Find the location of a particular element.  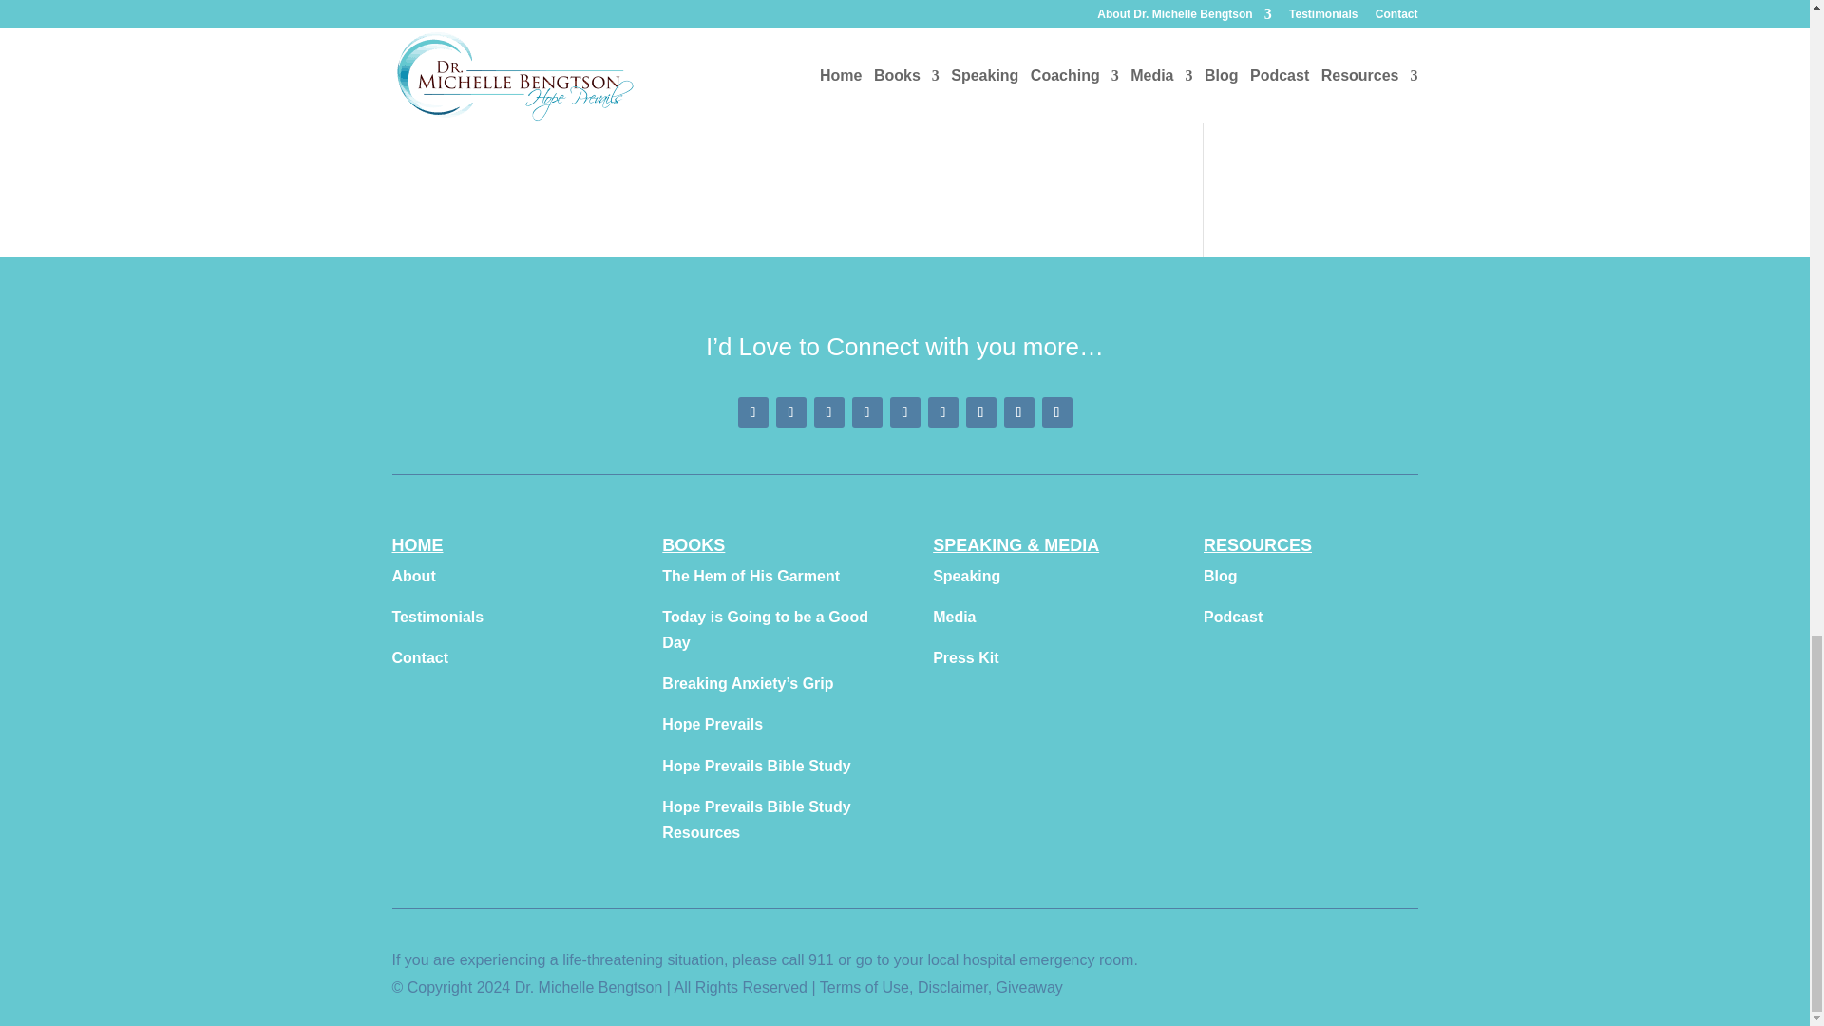

Follow on Instagram is located at coordinates (828, 412).